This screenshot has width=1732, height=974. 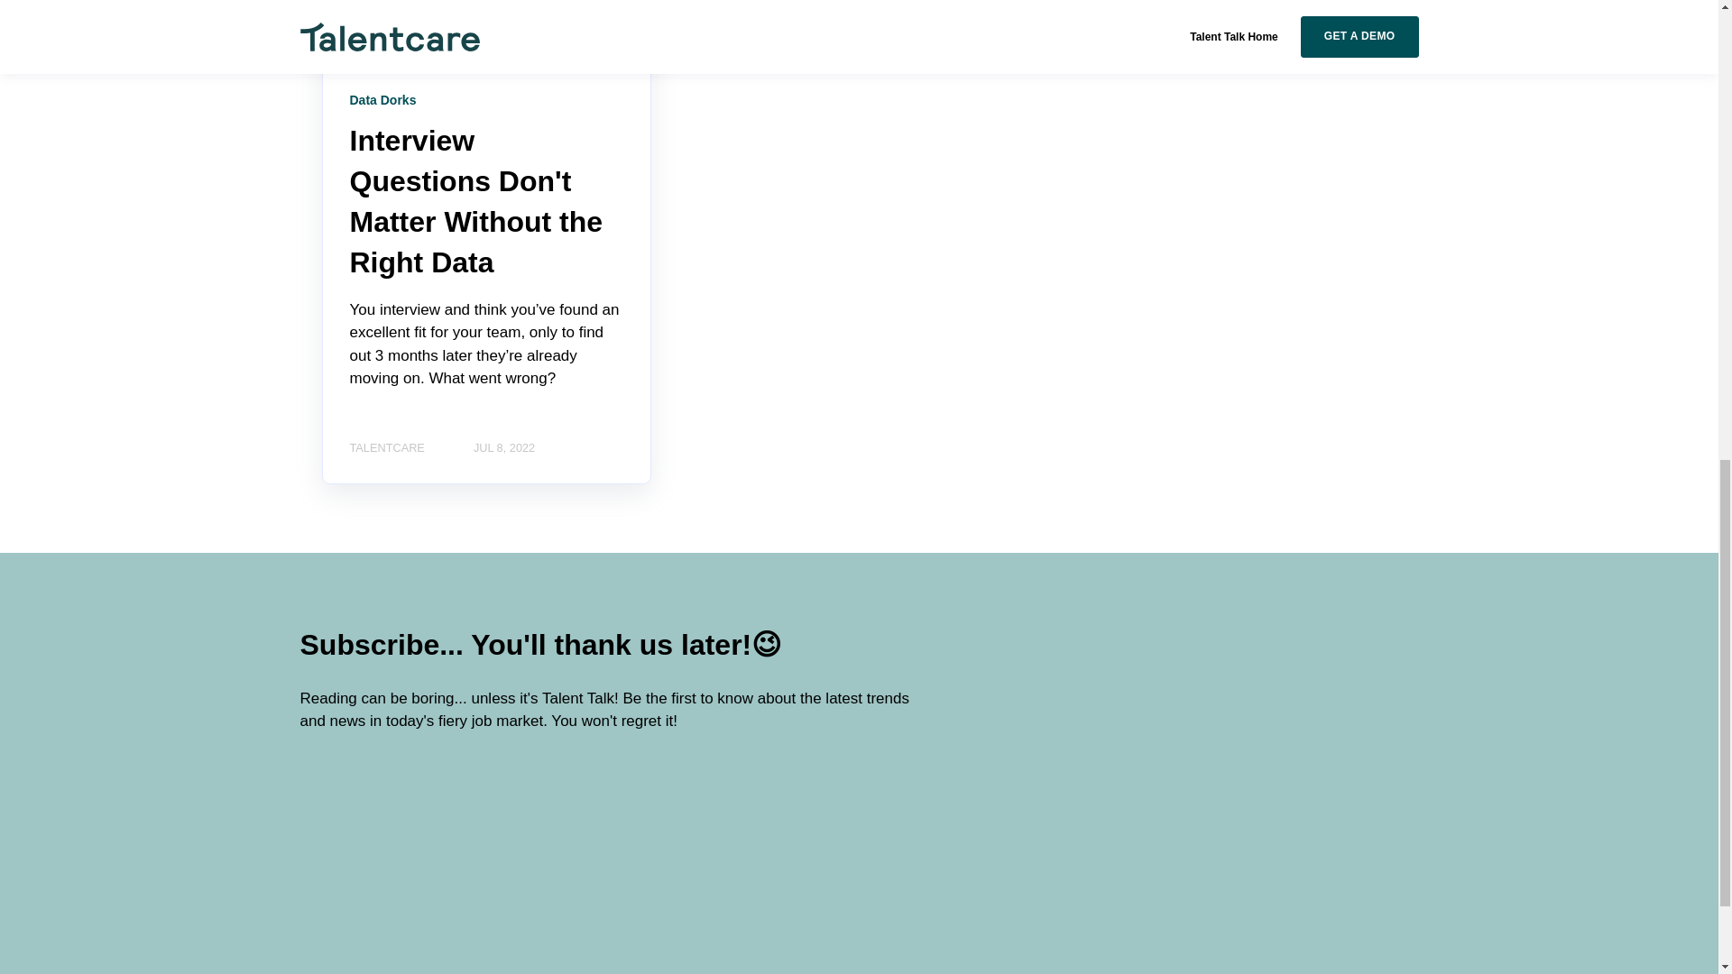 What do you see at coordinates (442, 849) in the screenshot?
I see `Form 0` at bounding box center [442, 849].